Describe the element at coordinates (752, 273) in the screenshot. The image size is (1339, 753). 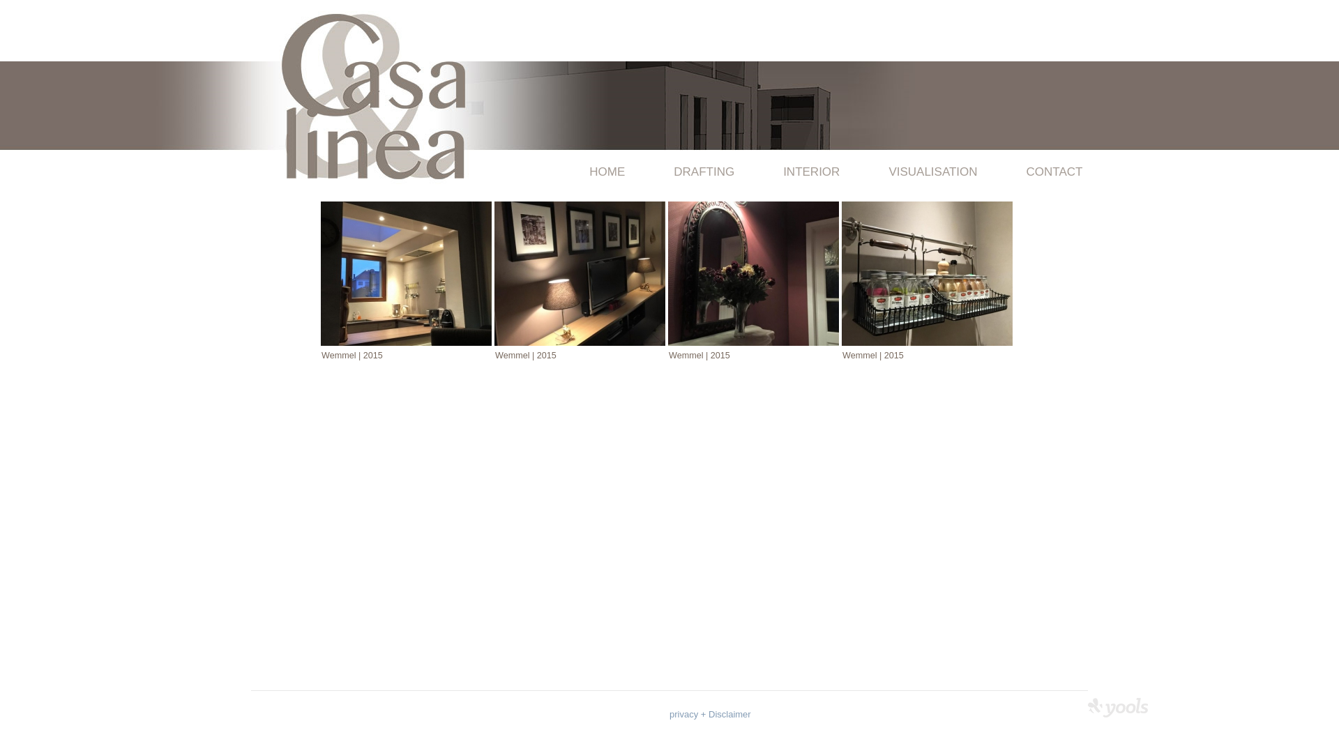
I see `Wemmel | 2015` at that location.